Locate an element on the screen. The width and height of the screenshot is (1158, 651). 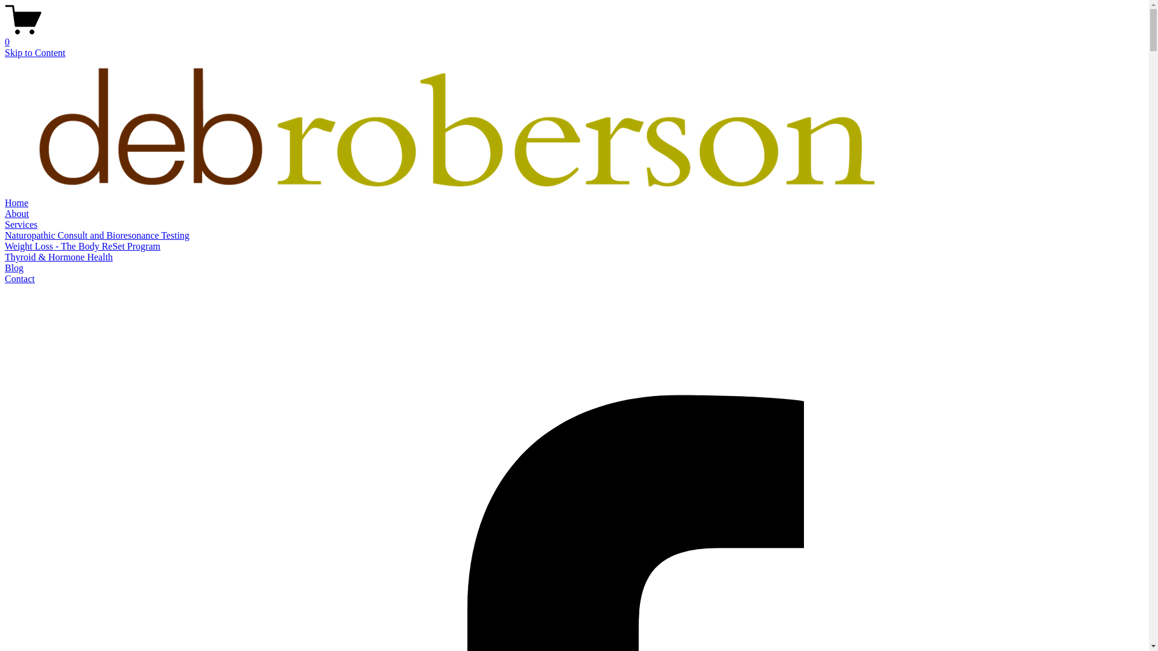
Thyroid & Hormone Health is located at coordinates (59, 257).